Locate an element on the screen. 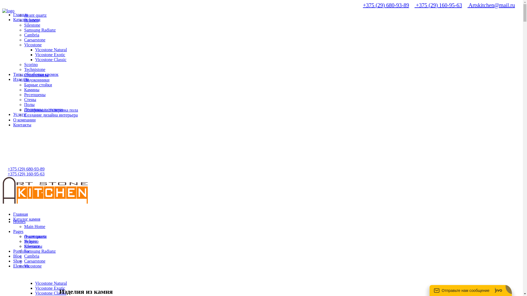 This screenshot has width=527, height=296. Vicostone Exotic is located at coordinates (50, 288).